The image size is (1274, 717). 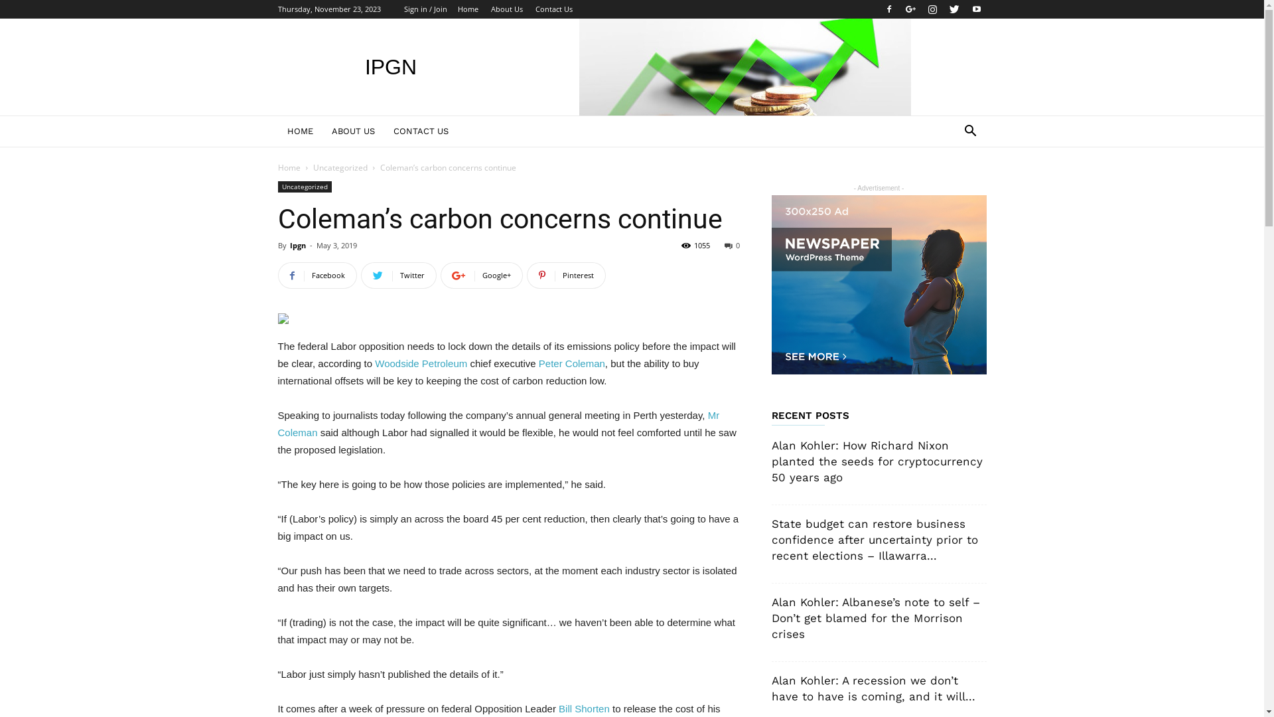 What do you see at coordinates (955, 9) in the screenshot?
I see `Twitter` at bounding box center [955, 9].